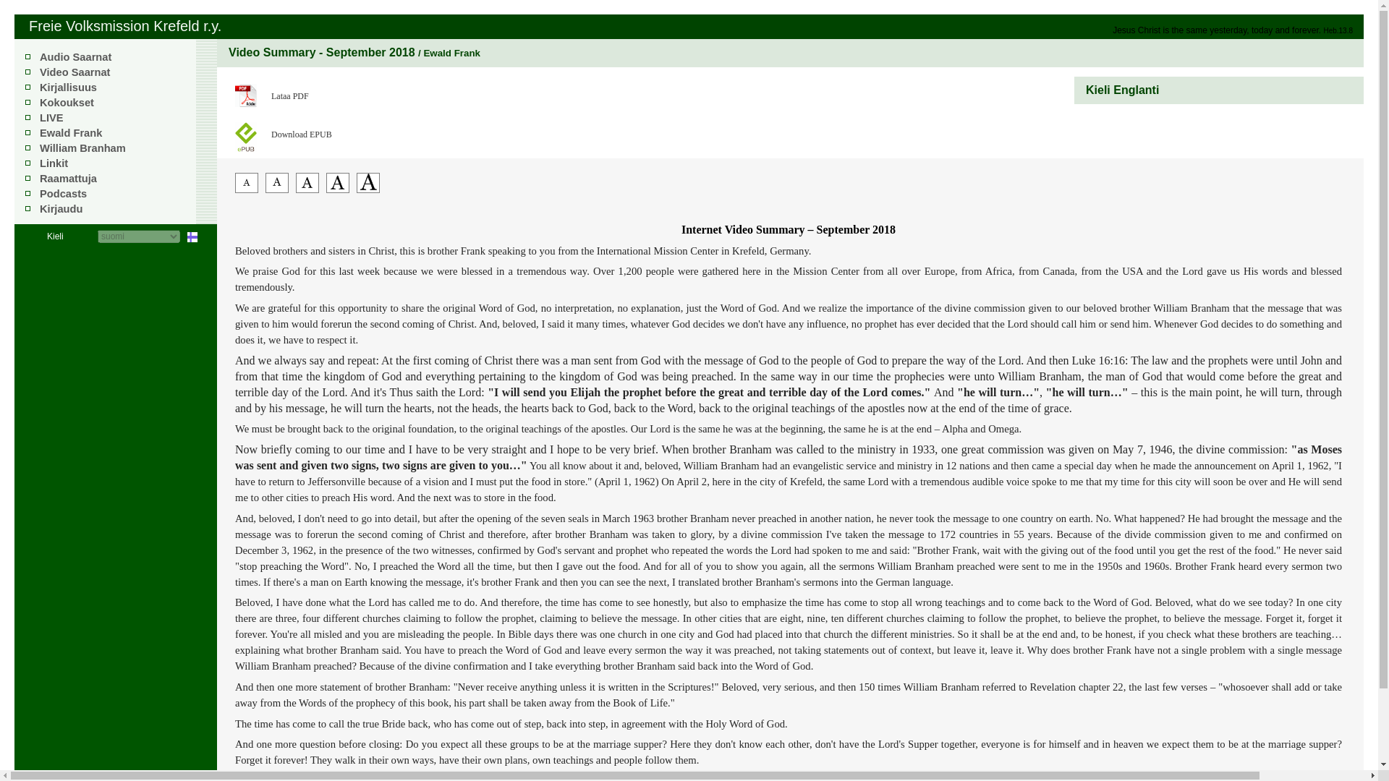  What do you see at coordinates (68, 87) in the screenshot?
I see `Kirjallisuus` at bounding box center [68, 87].